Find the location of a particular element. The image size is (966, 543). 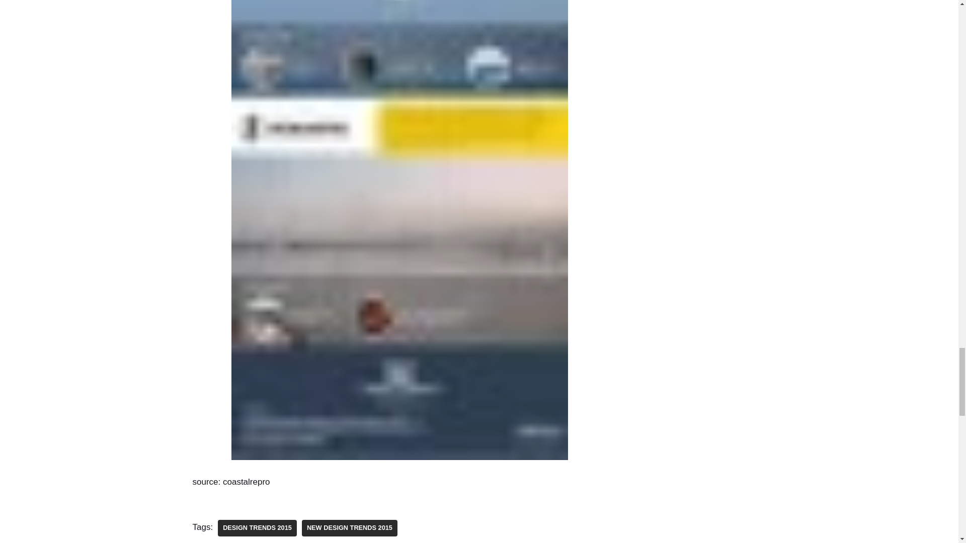

DESIGN TRENDS 2015 is located at coordinates (257, 528).